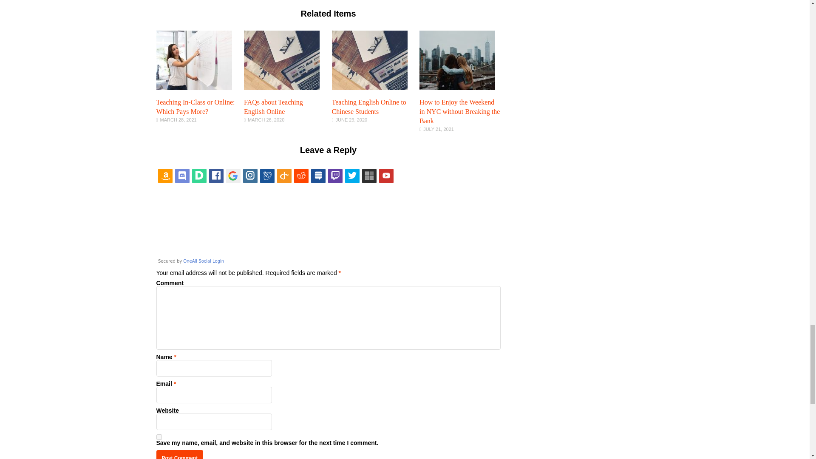 The width and height of the screenshot is (816, 459). Describe the element at coordinates (195, 107) in the screenshot. I see `Teaching In-Class or Online: Which Pays More?` at that location.